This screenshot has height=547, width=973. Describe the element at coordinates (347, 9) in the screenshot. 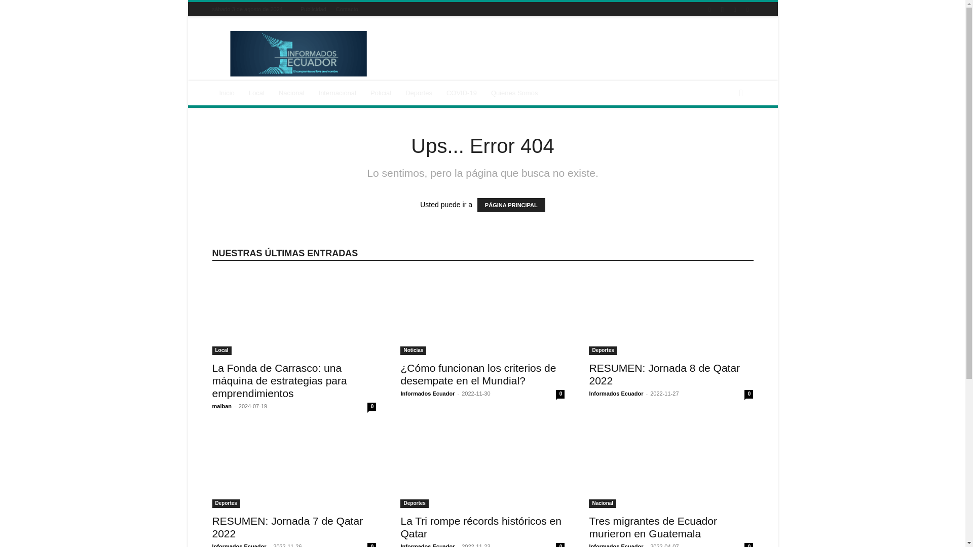

I see `Contacto` at that location.